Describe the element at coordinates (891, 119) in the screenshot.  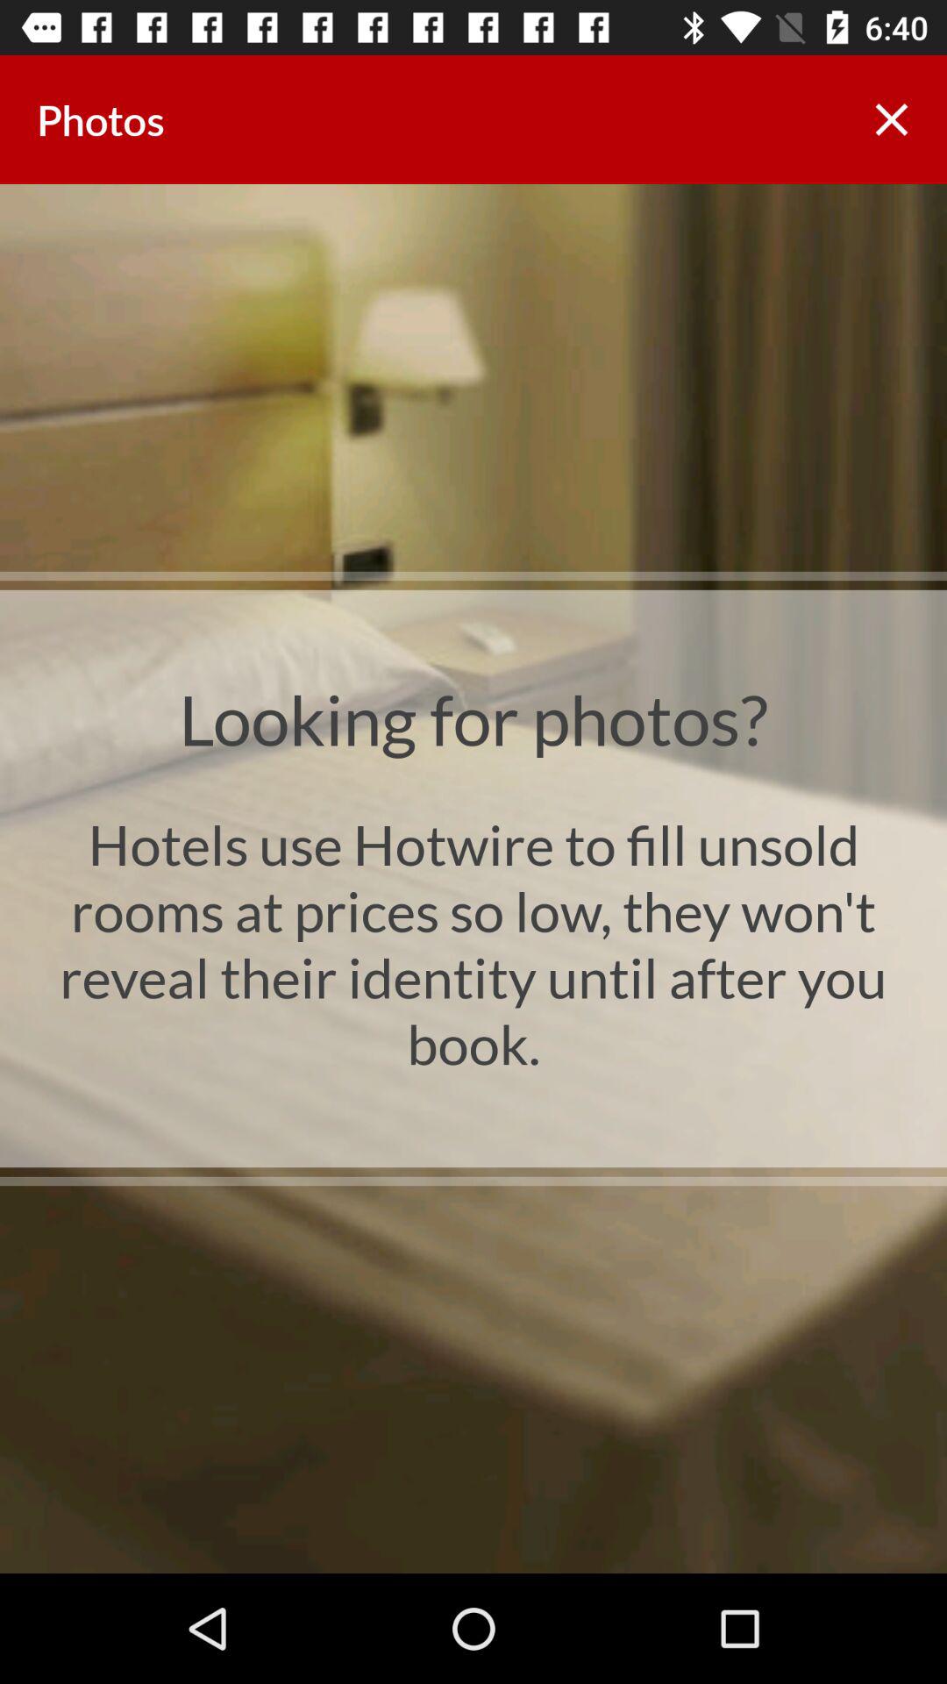
I see `turn on icon at the top right corner` at that location.